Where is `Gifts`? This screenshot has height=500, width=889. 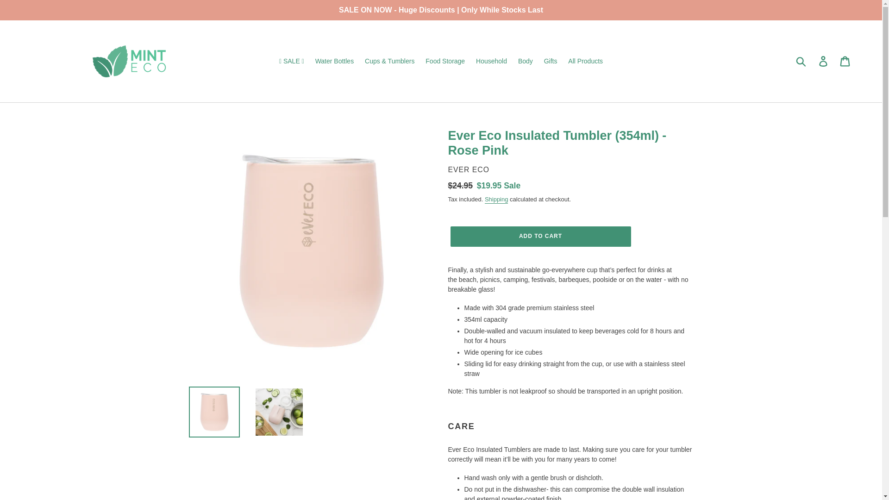
Gifts is located at coordinates (551, 61).